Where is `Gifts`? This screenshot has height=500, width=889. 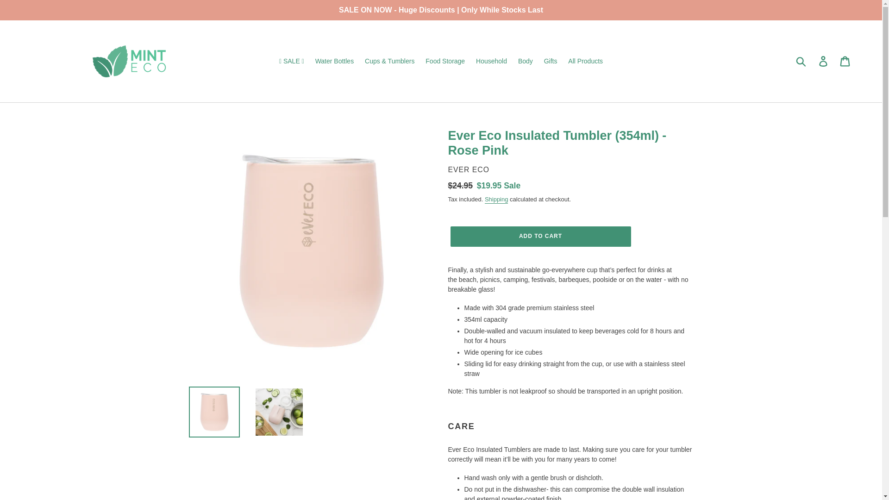
Gifts is located at coordinates (551, 61).